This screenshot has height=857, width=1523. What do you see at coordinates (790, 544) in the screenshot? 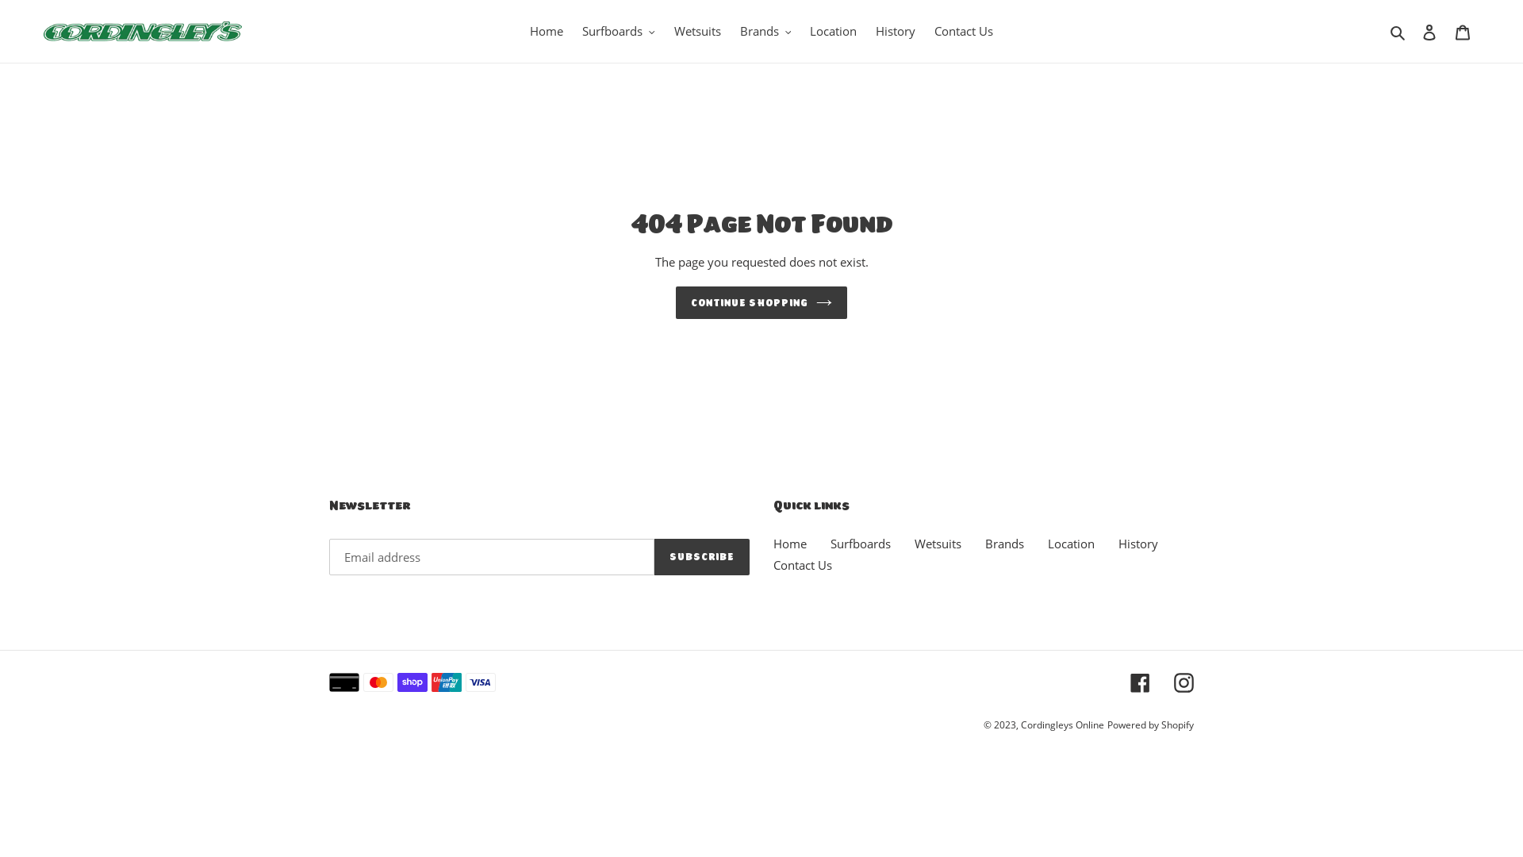
I see `Home` at bounding box center [790, 544].